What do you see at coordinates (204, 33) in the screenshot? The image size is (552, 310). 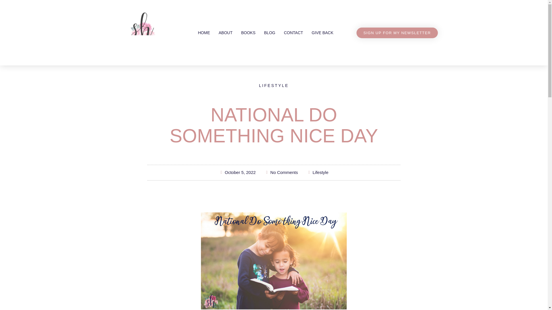 I see `HOME` at bounding box center [204, 33].